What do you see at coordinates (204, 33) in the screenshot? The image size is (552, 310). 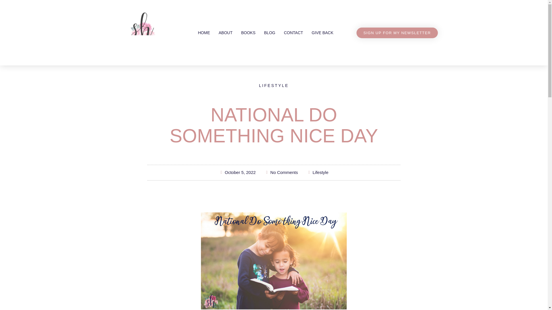 I see `HOME` at bounding box center [204, 33].